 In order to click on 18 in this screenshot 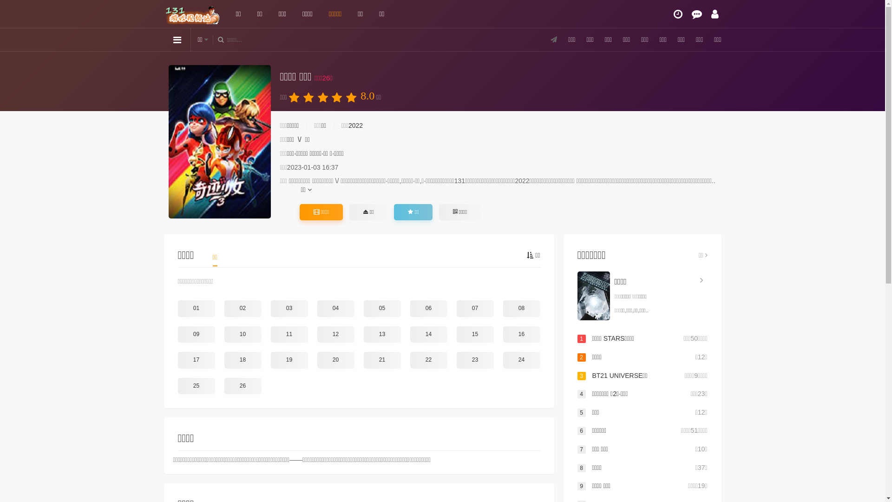, I will do `click(243, 360)`.